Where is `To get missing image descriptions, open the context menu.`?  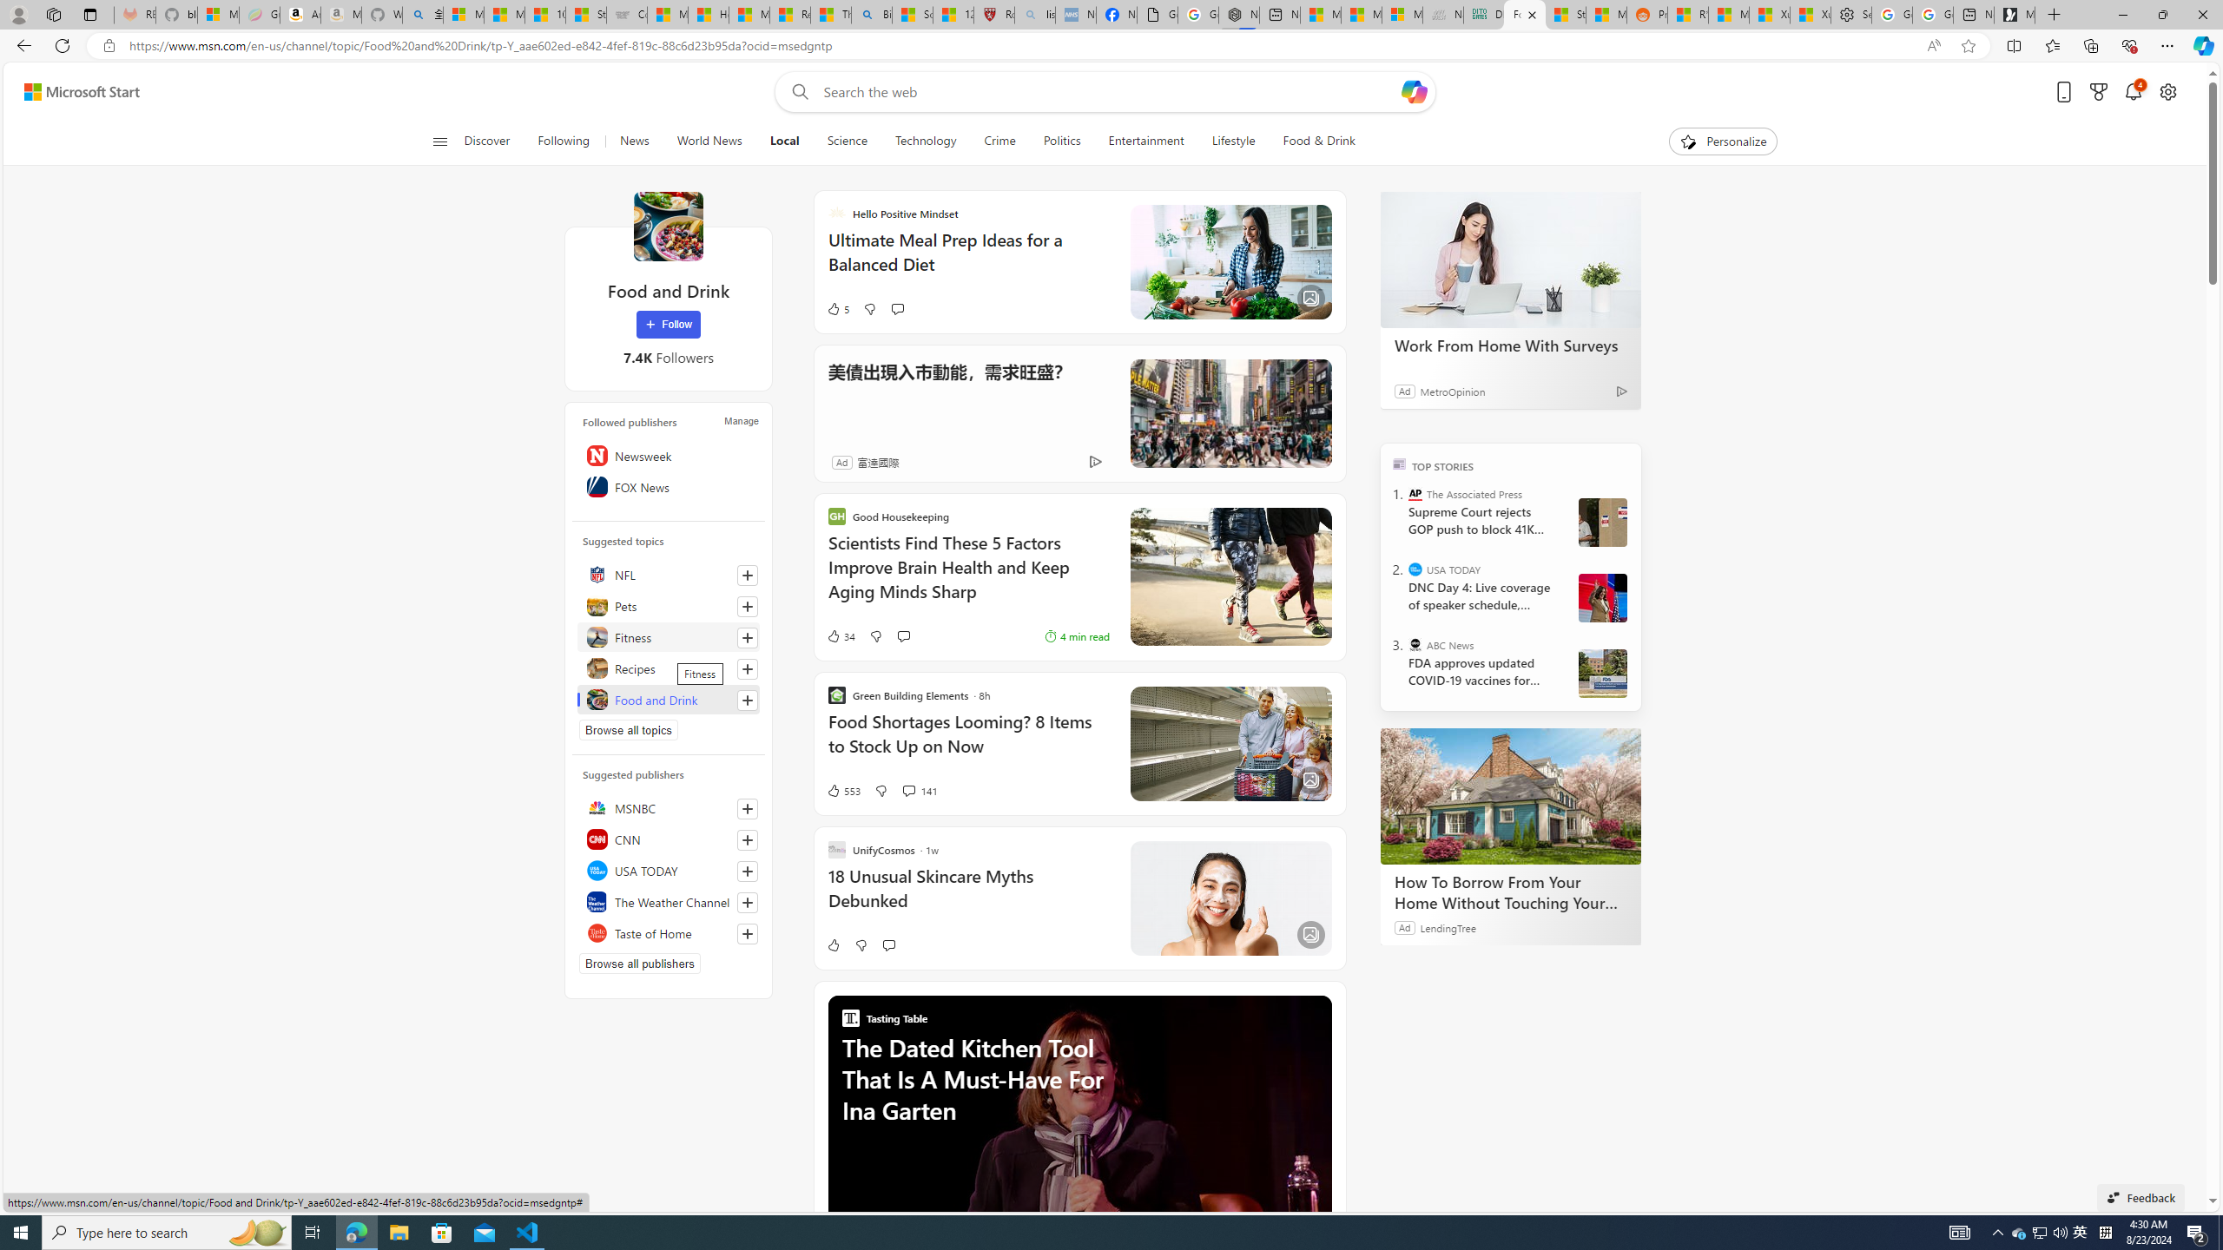
To get missing image descriptions, open the context menu. is located at coordinates (1688, 141).